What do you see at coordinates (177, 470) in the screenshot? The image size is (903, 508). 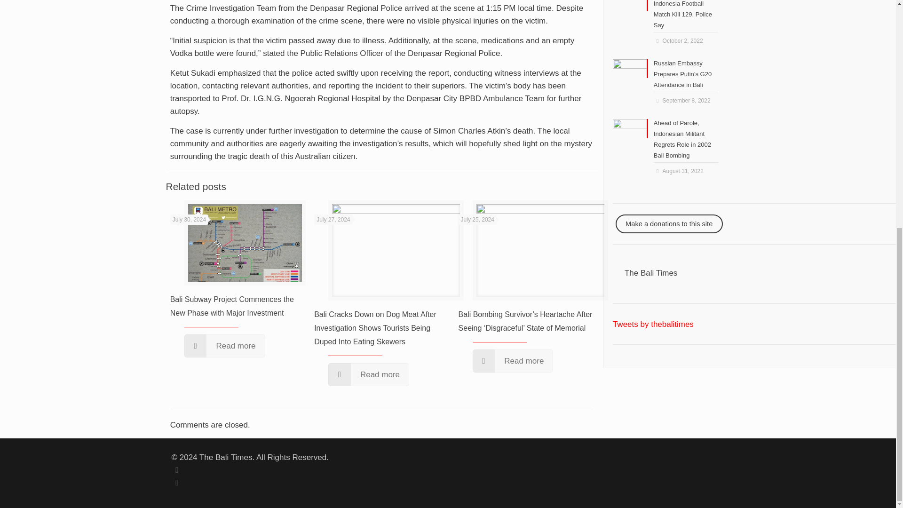 I see `Facebook` at bounding box center [177, 470].